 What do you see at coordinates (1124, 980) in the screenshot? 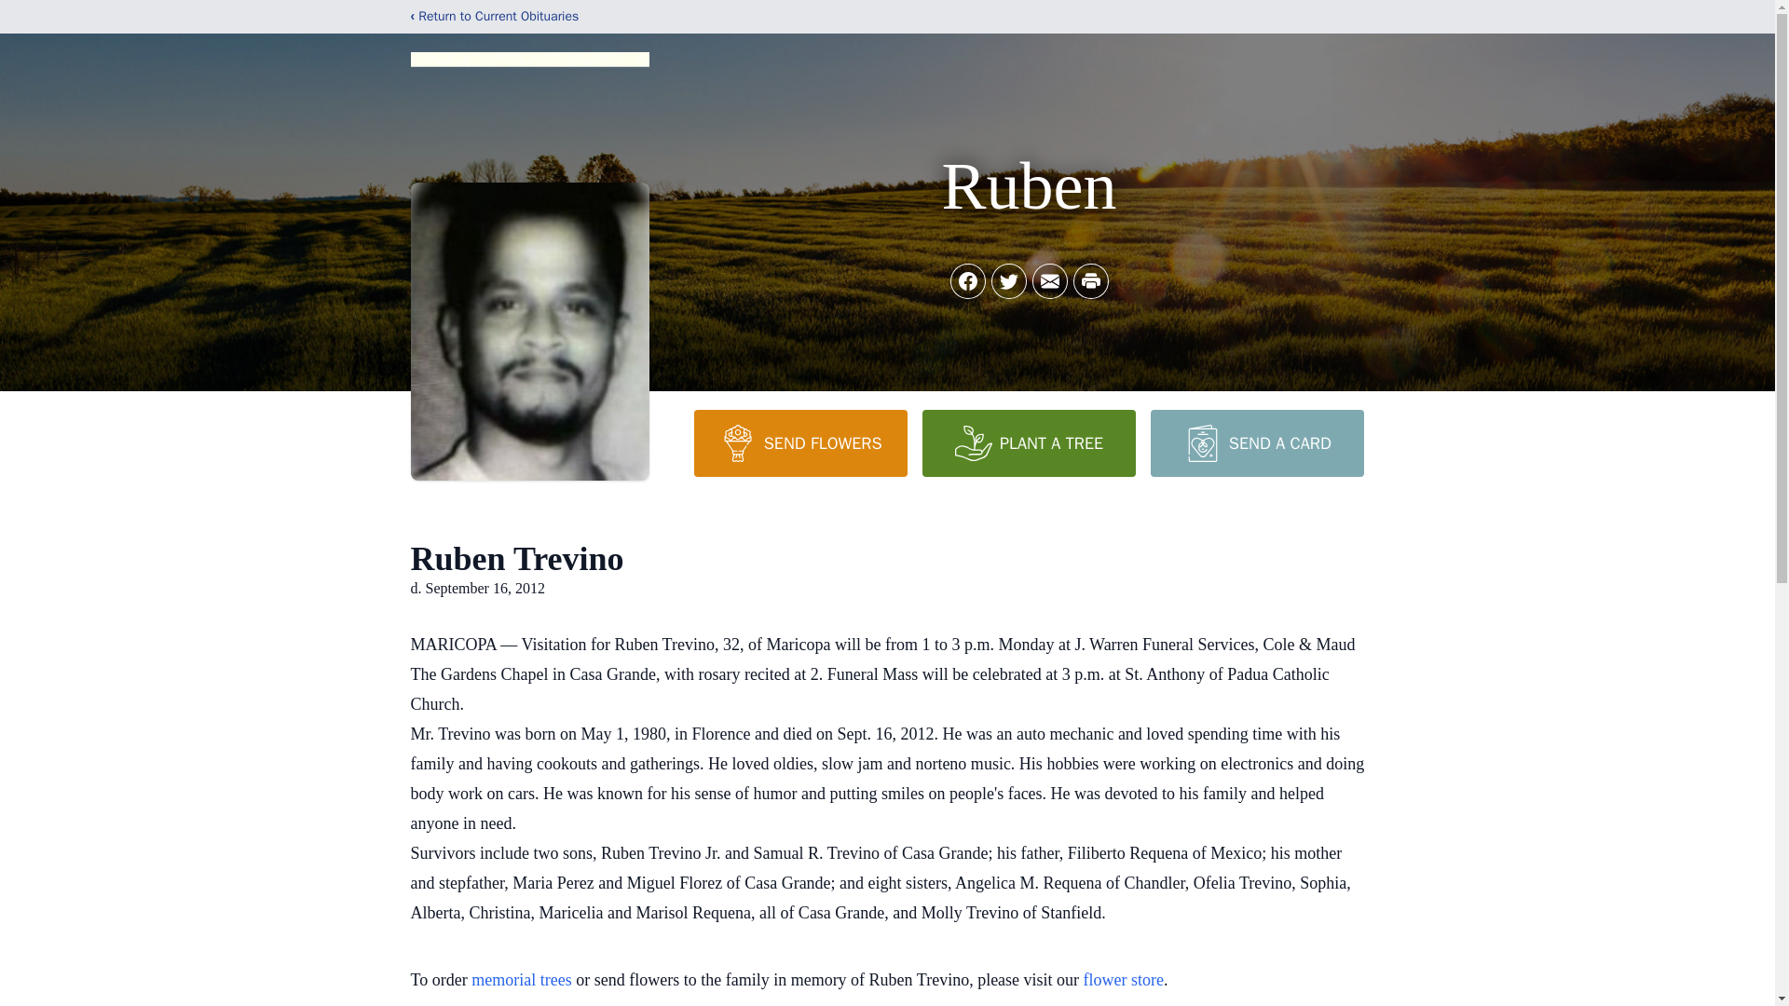
I see `flower store` at bounding box center [1124, 980].